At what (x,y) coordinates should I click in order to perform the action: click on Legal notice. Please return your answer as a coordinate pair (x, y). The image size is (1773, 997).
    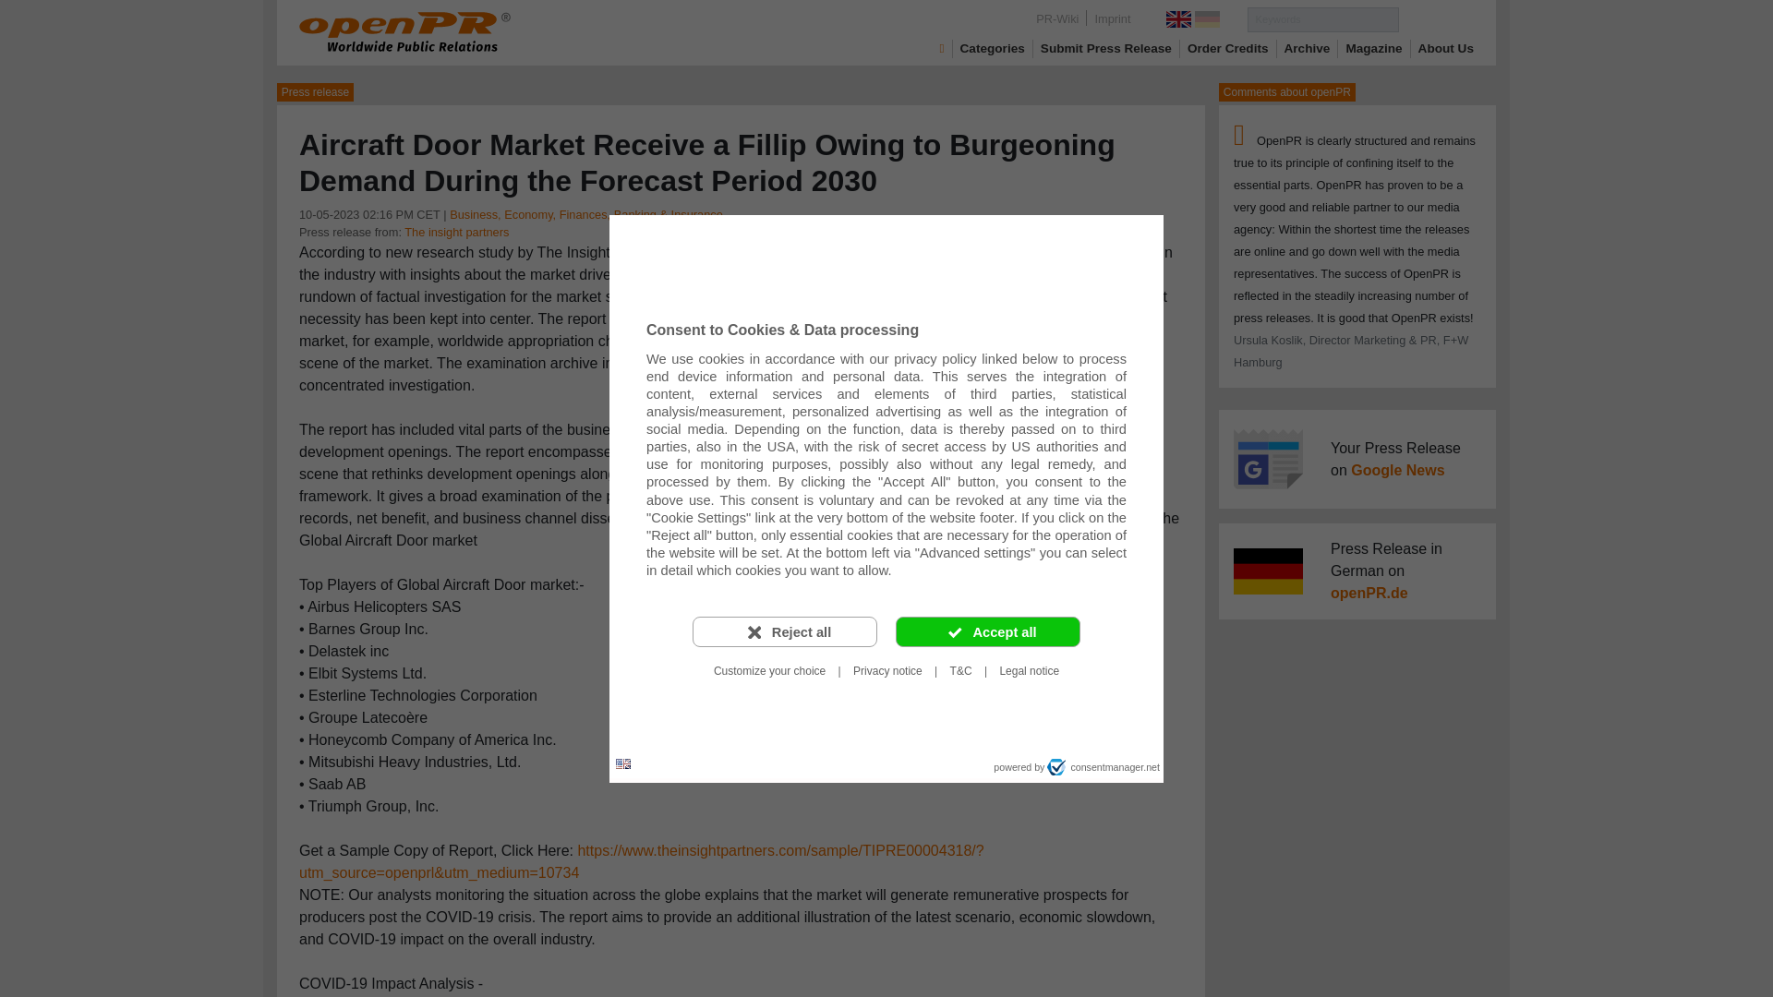
    Looking at the image, I should click on (1029, 670).